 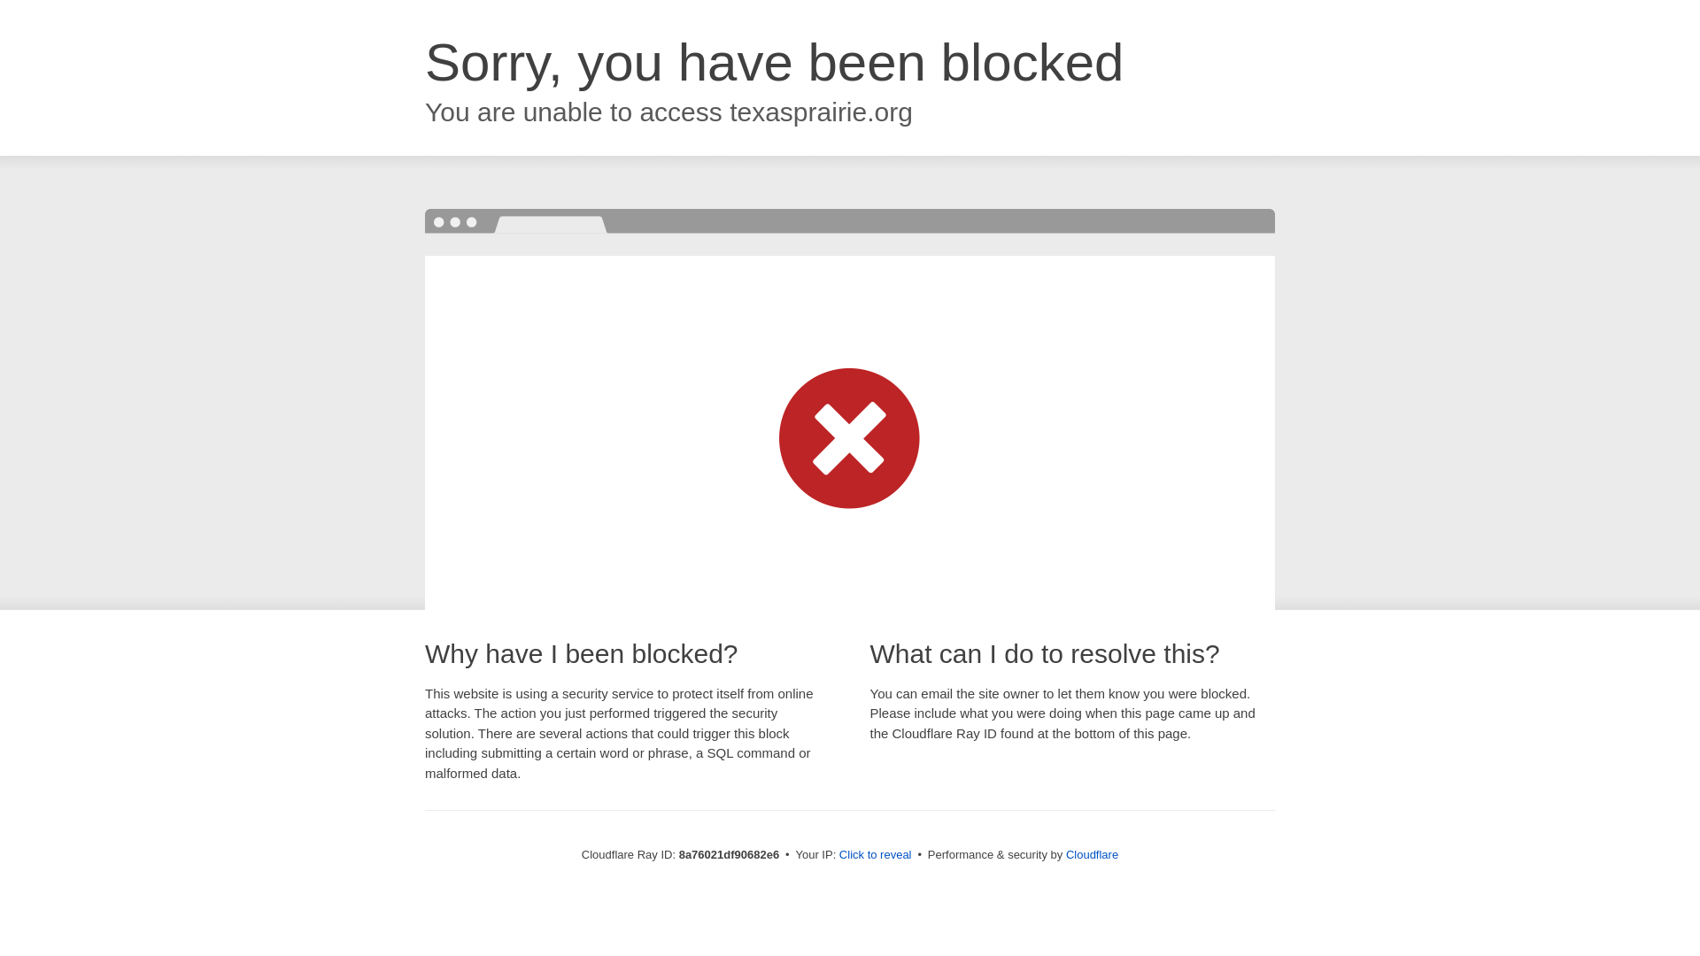 What do you see at coordinates (1092, 854) in the screenshot?
I see `Cloudflare` at bounding box center [1092, 854].